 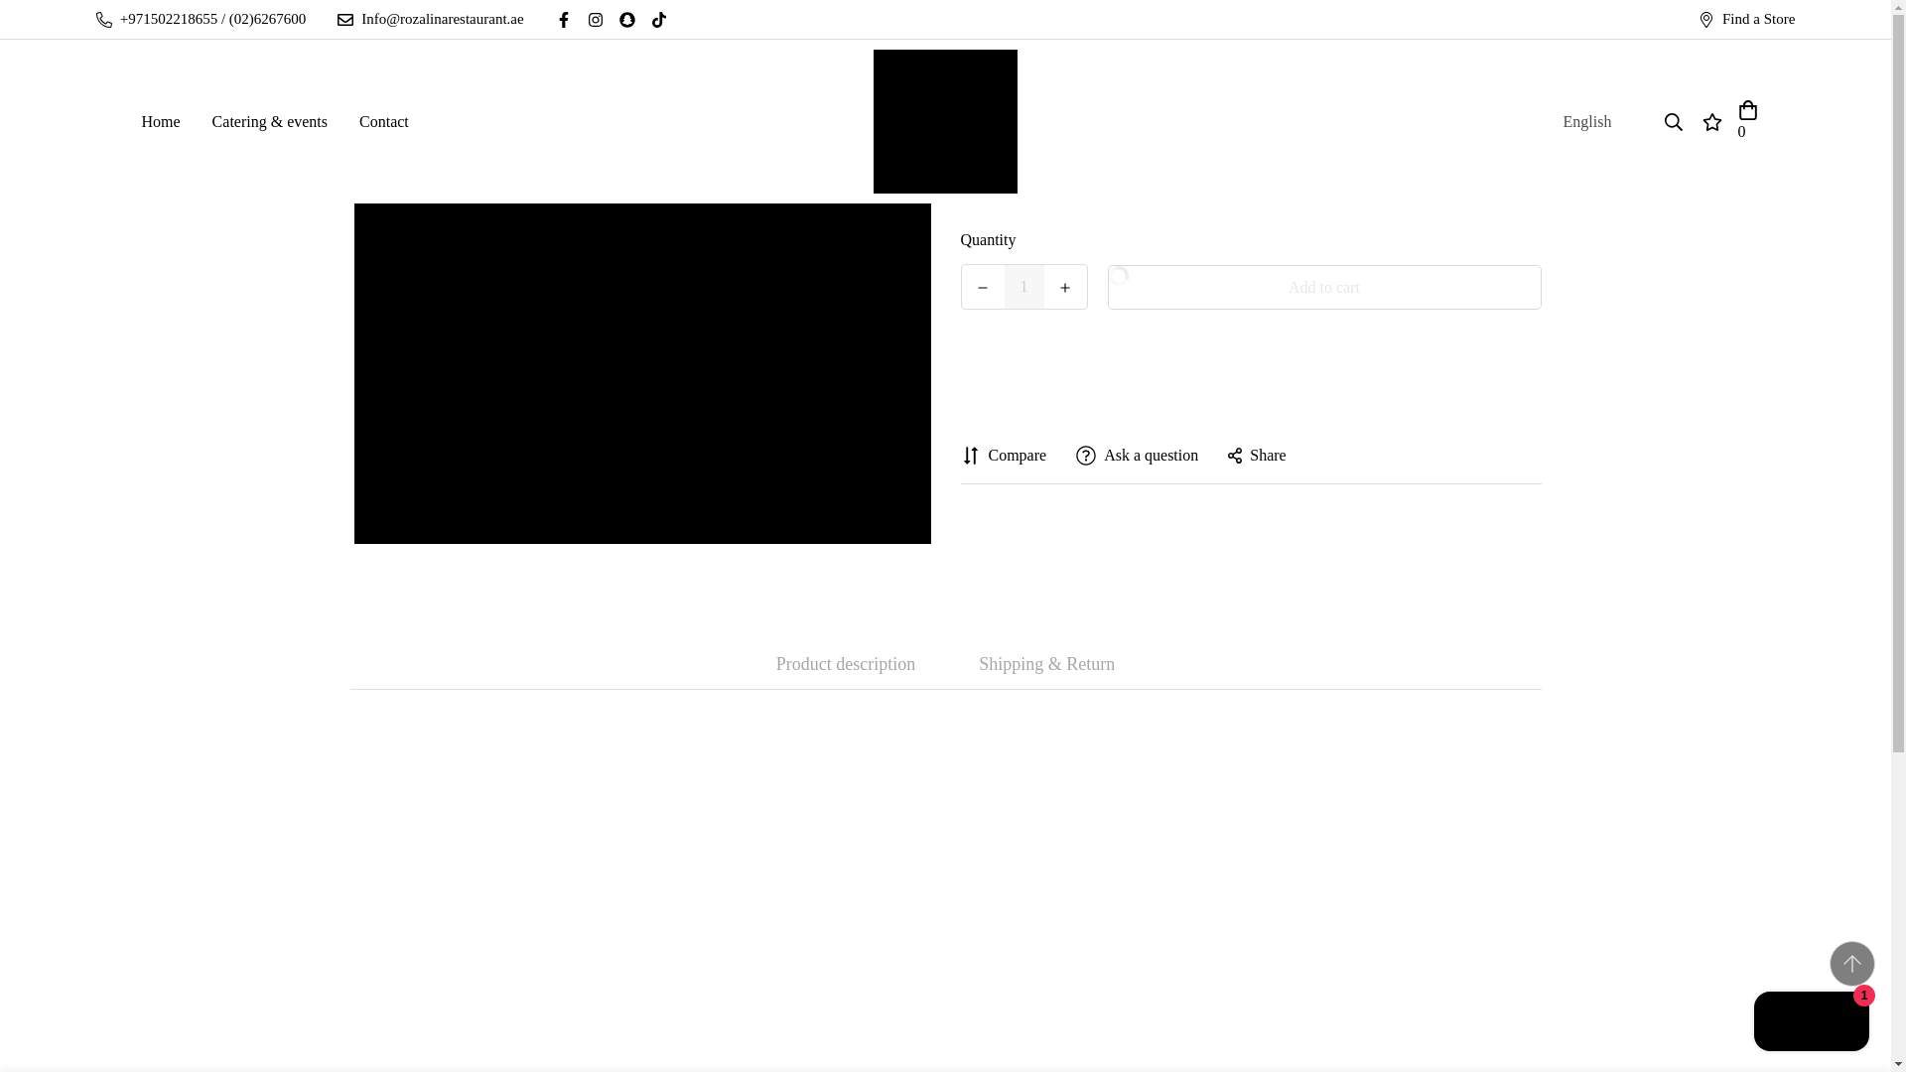 I want to click on 1, so click(x=1024, y=286).